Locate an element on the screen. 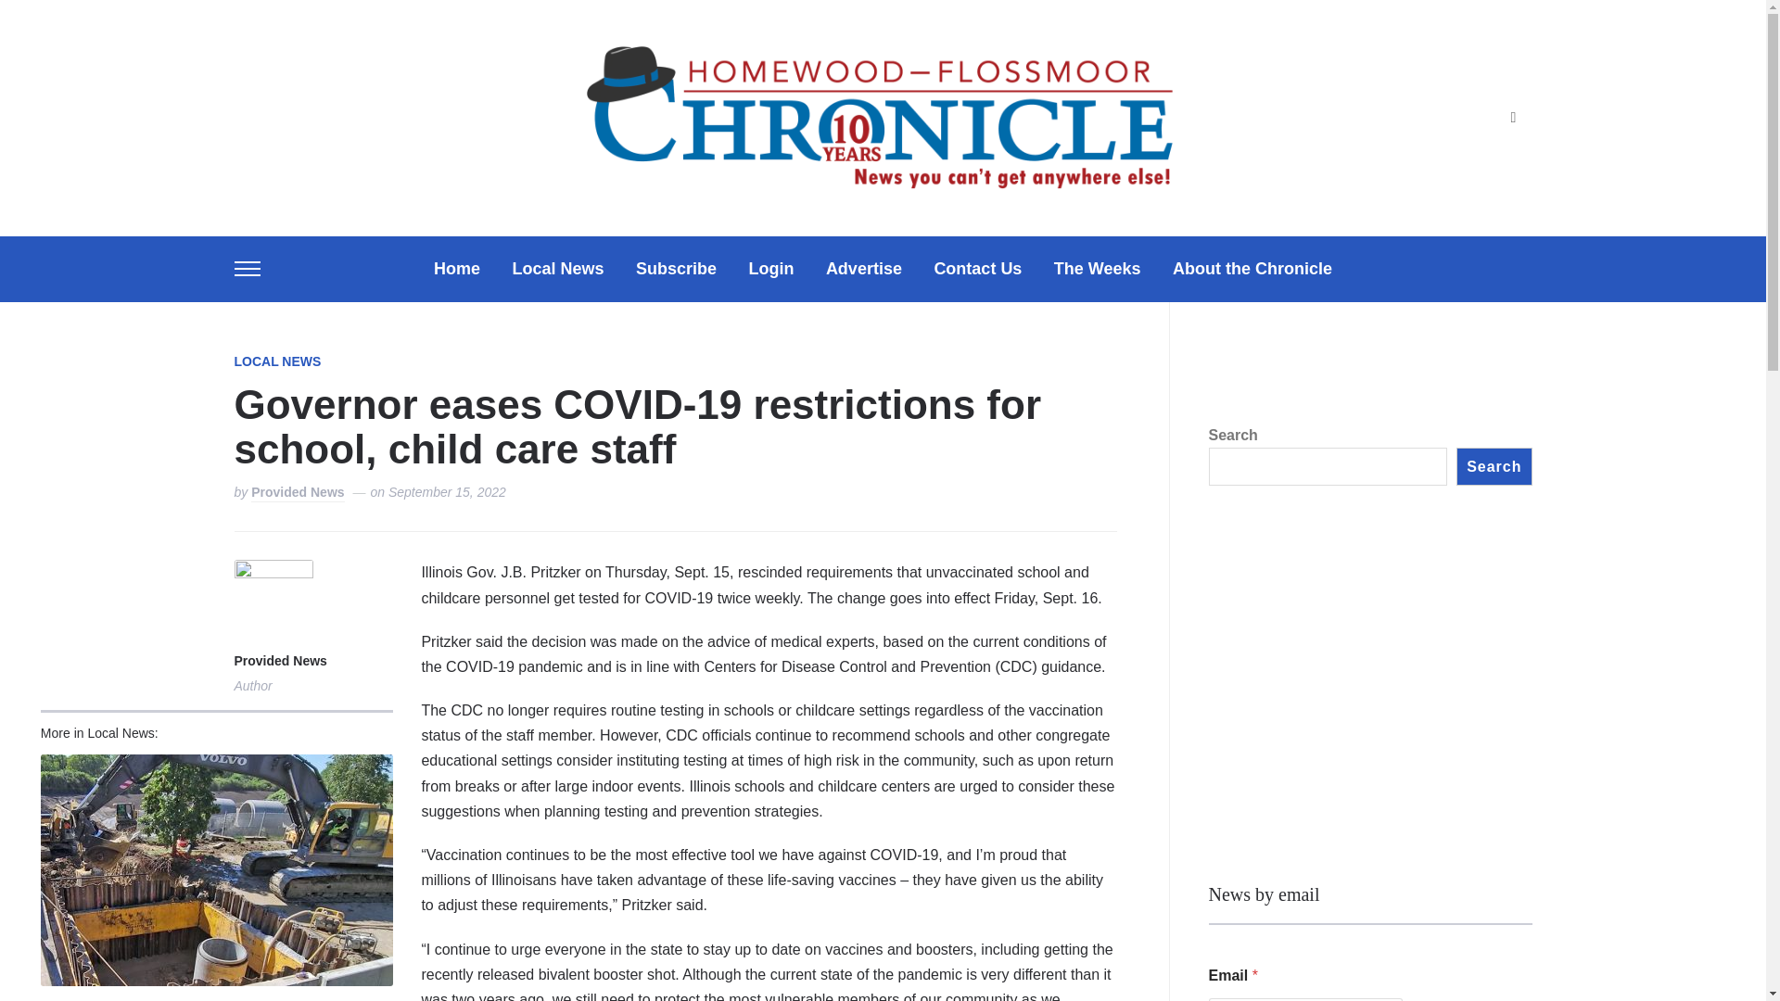 The width and height of the screenshot is (1780, 1001). Local News is located at coordinates (557, 269).